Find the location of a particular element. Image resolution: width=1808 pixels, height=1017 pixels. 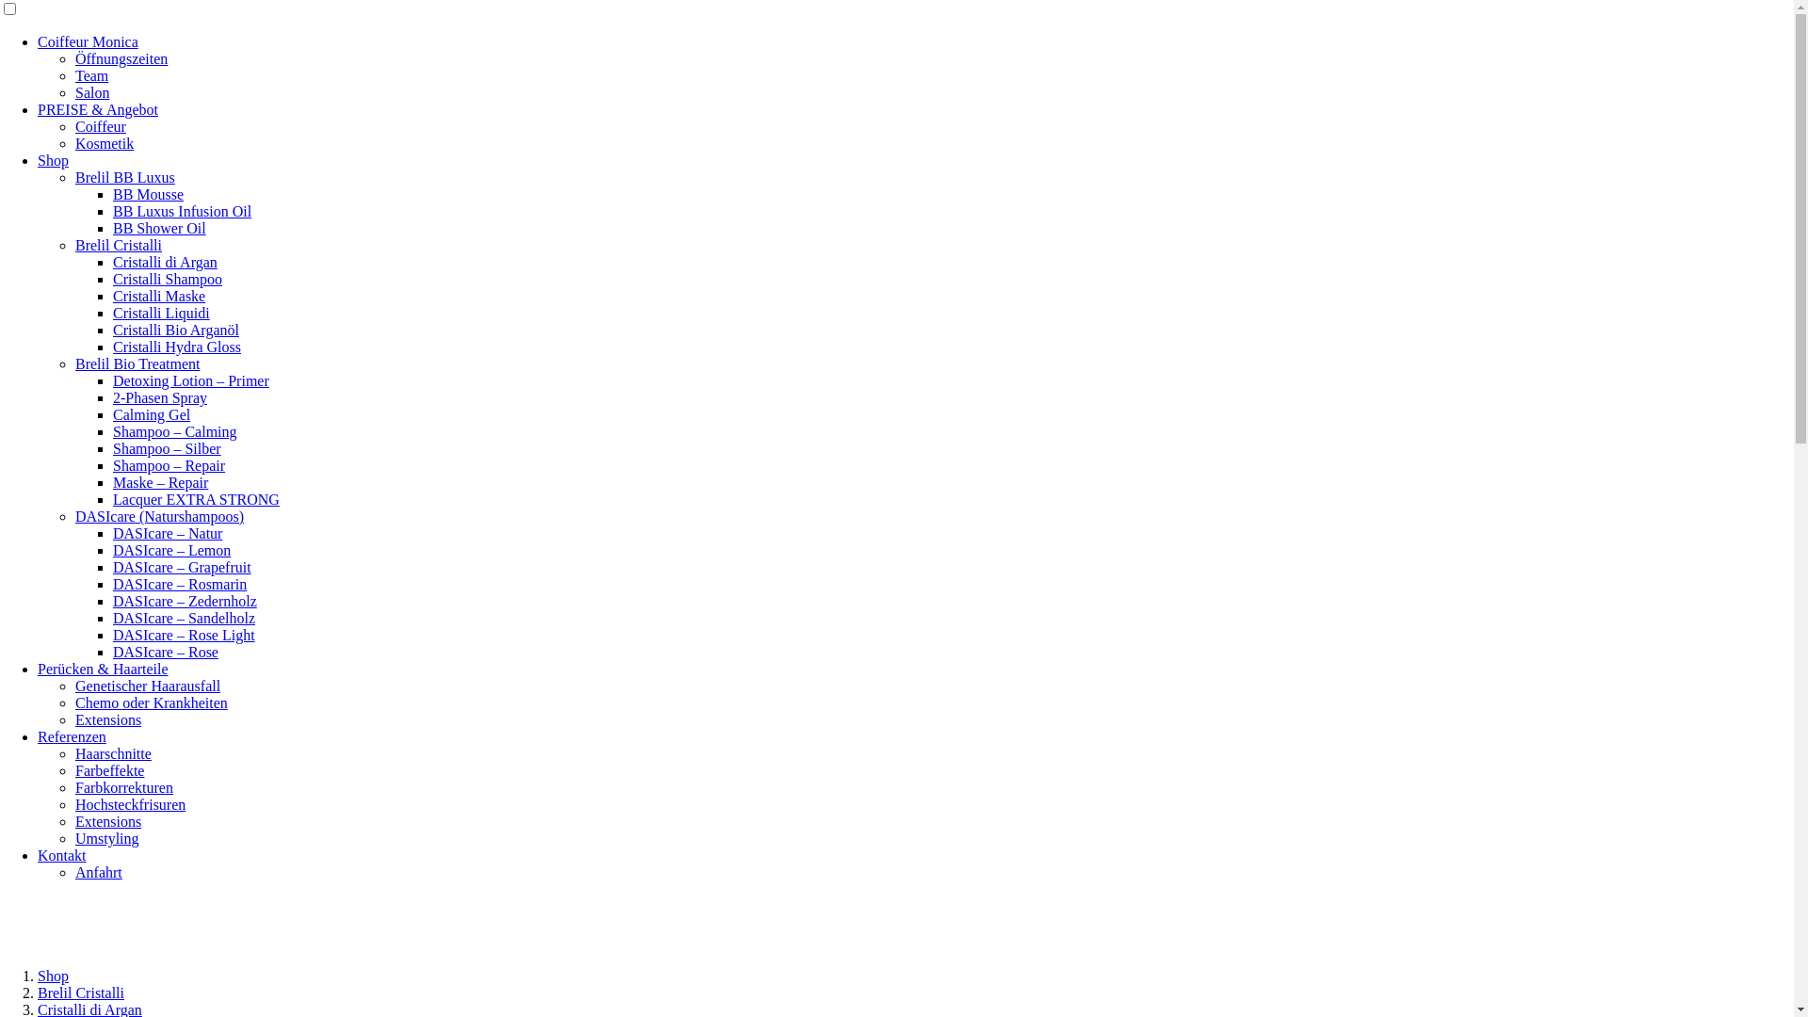

2-Phasen Spray is located at coordinates (160, 397).